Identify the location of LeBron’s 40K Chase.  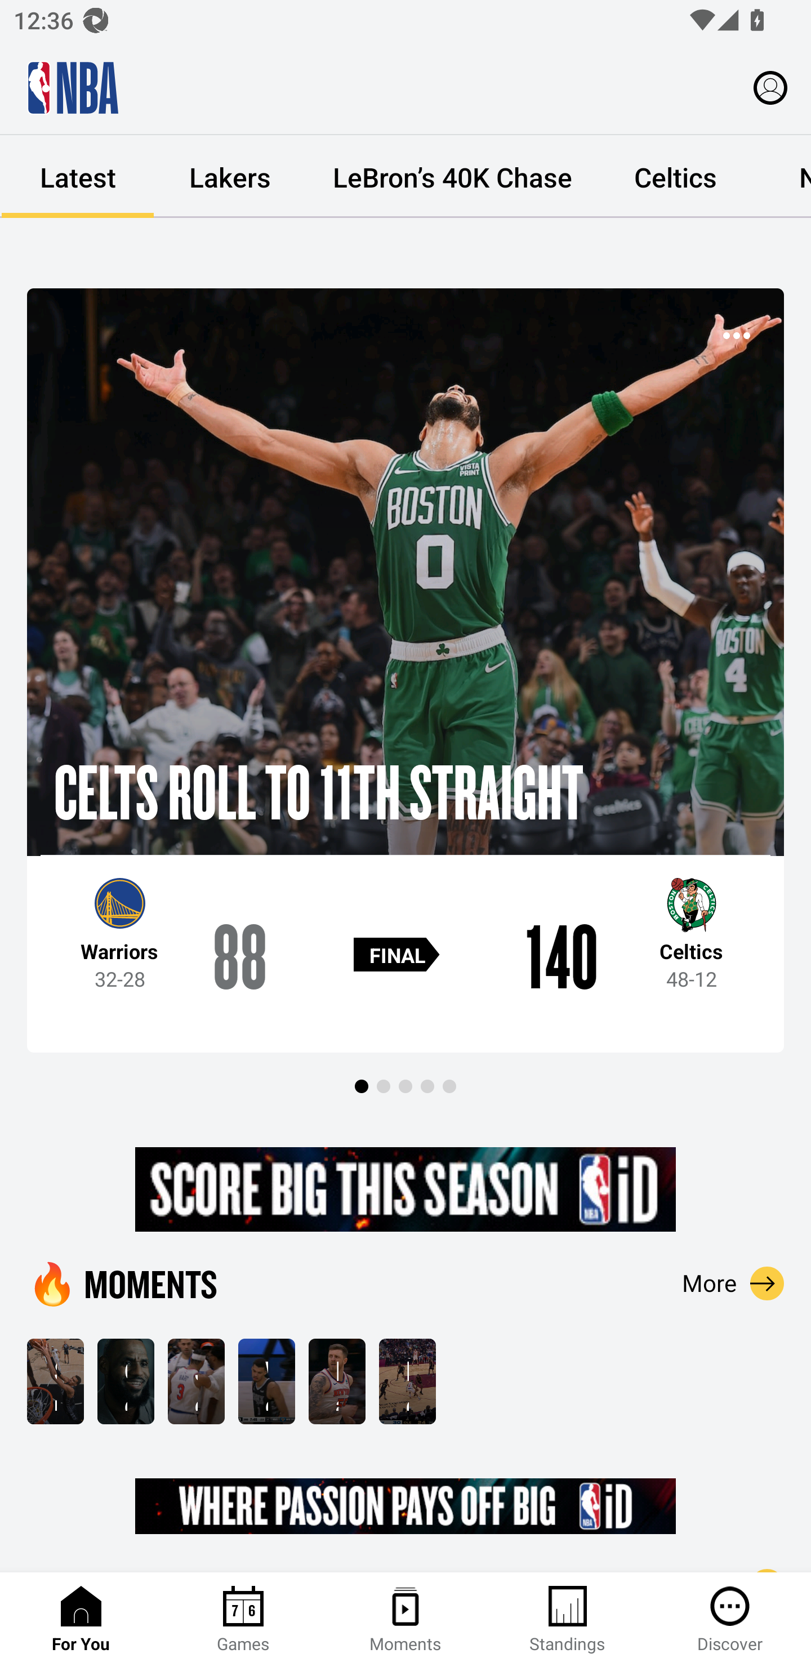
(452, 177).